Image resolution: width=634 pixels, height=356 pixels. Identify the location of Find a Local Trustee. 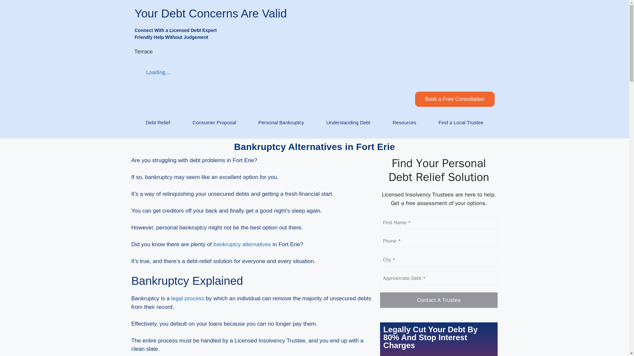
(461, 123).